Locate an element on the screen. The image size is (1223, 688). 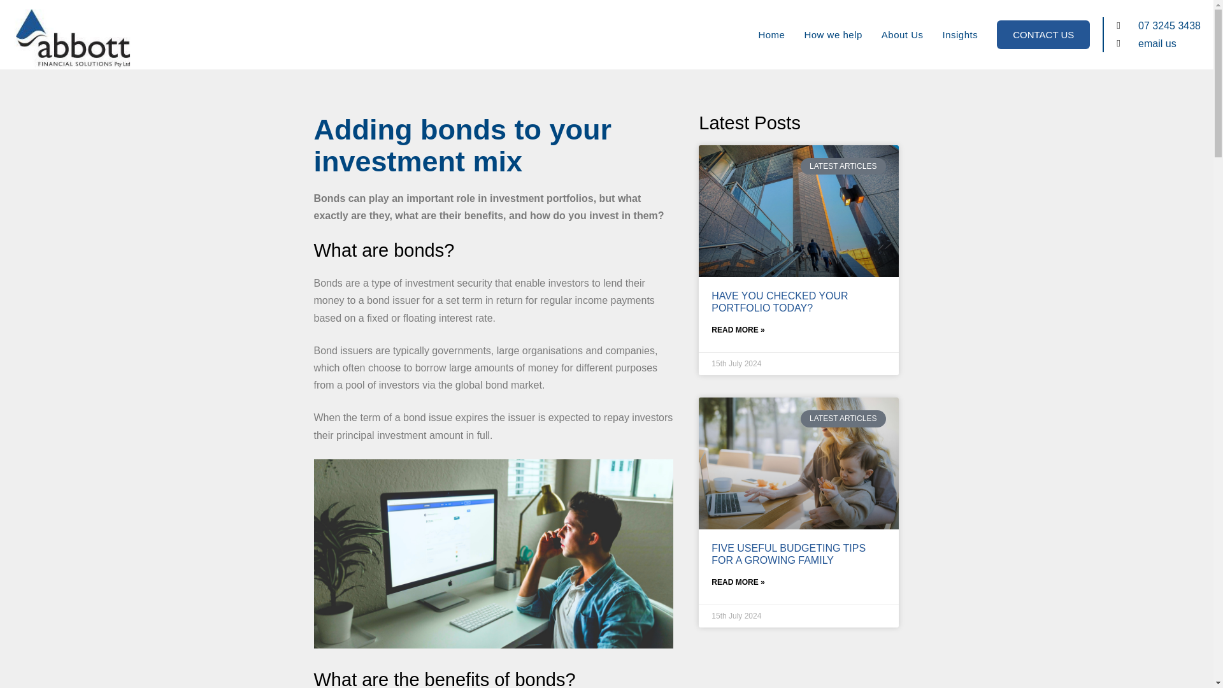
Insights is located at coordinates (961, 34).